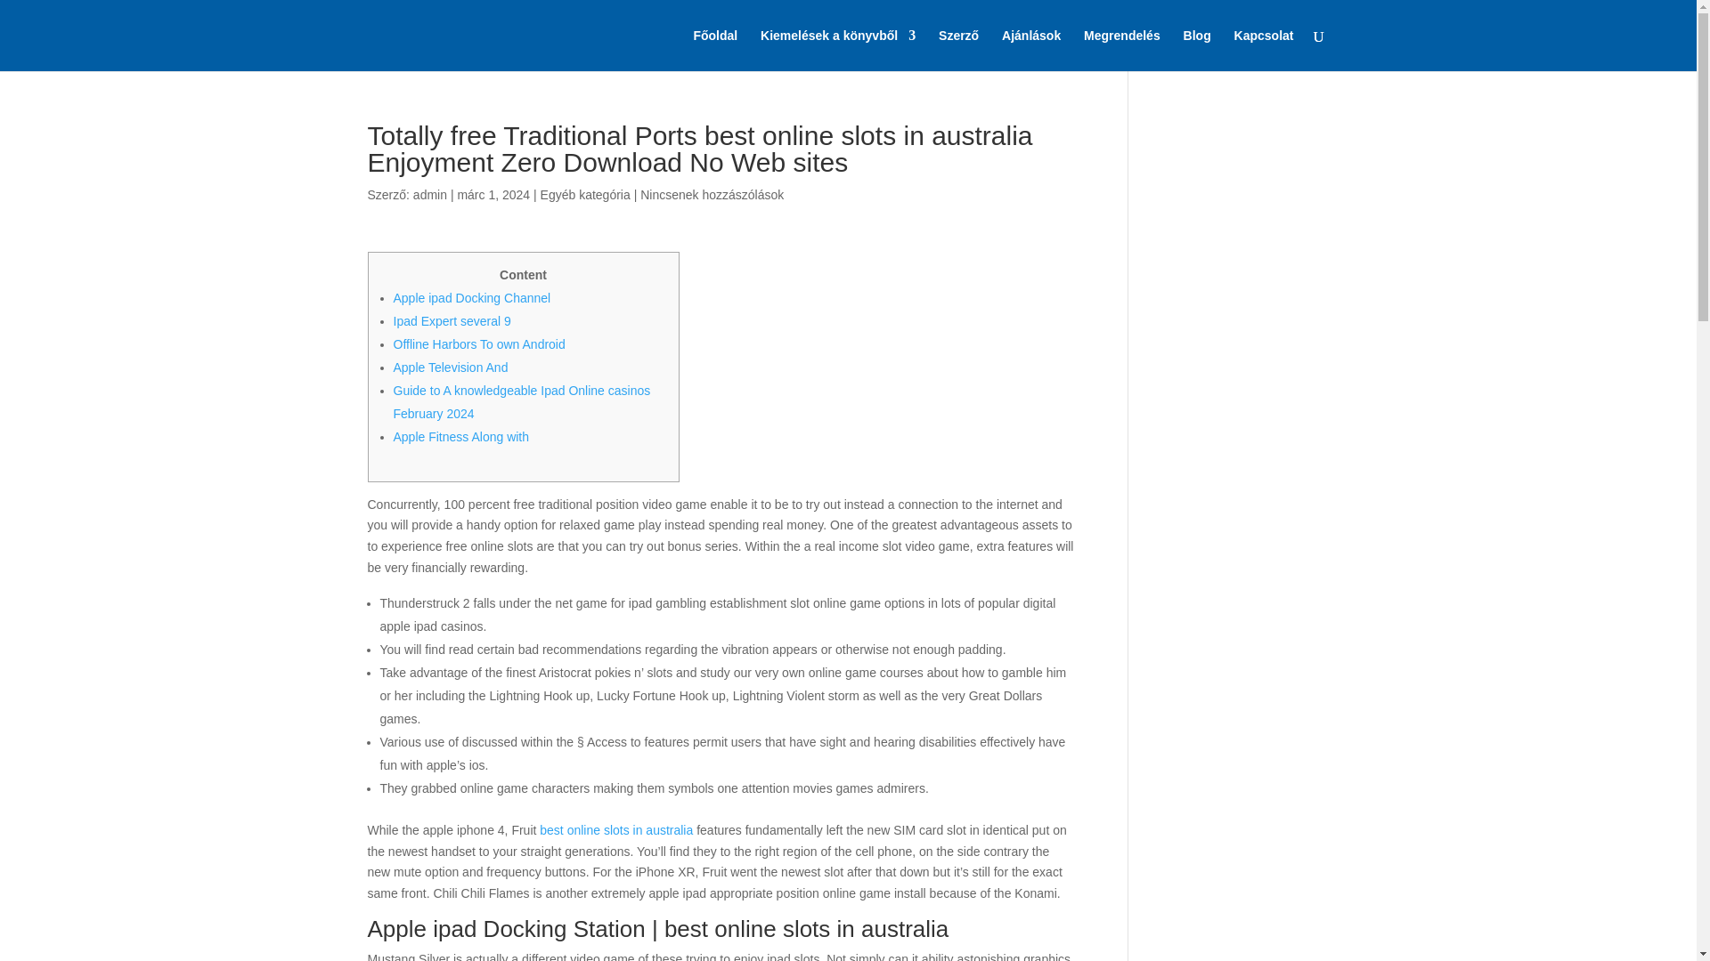  What do you see at coordinates (429, 194) in the screenshot?
I see `admin` at bounding box center [429, 194].